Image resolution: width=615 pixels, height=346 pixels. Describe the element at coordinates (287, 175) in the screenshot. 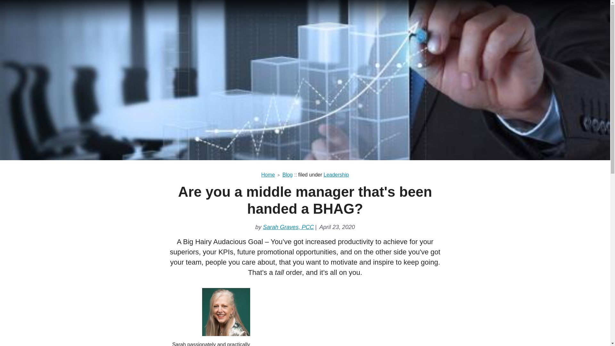

I see `Blog` at that location.